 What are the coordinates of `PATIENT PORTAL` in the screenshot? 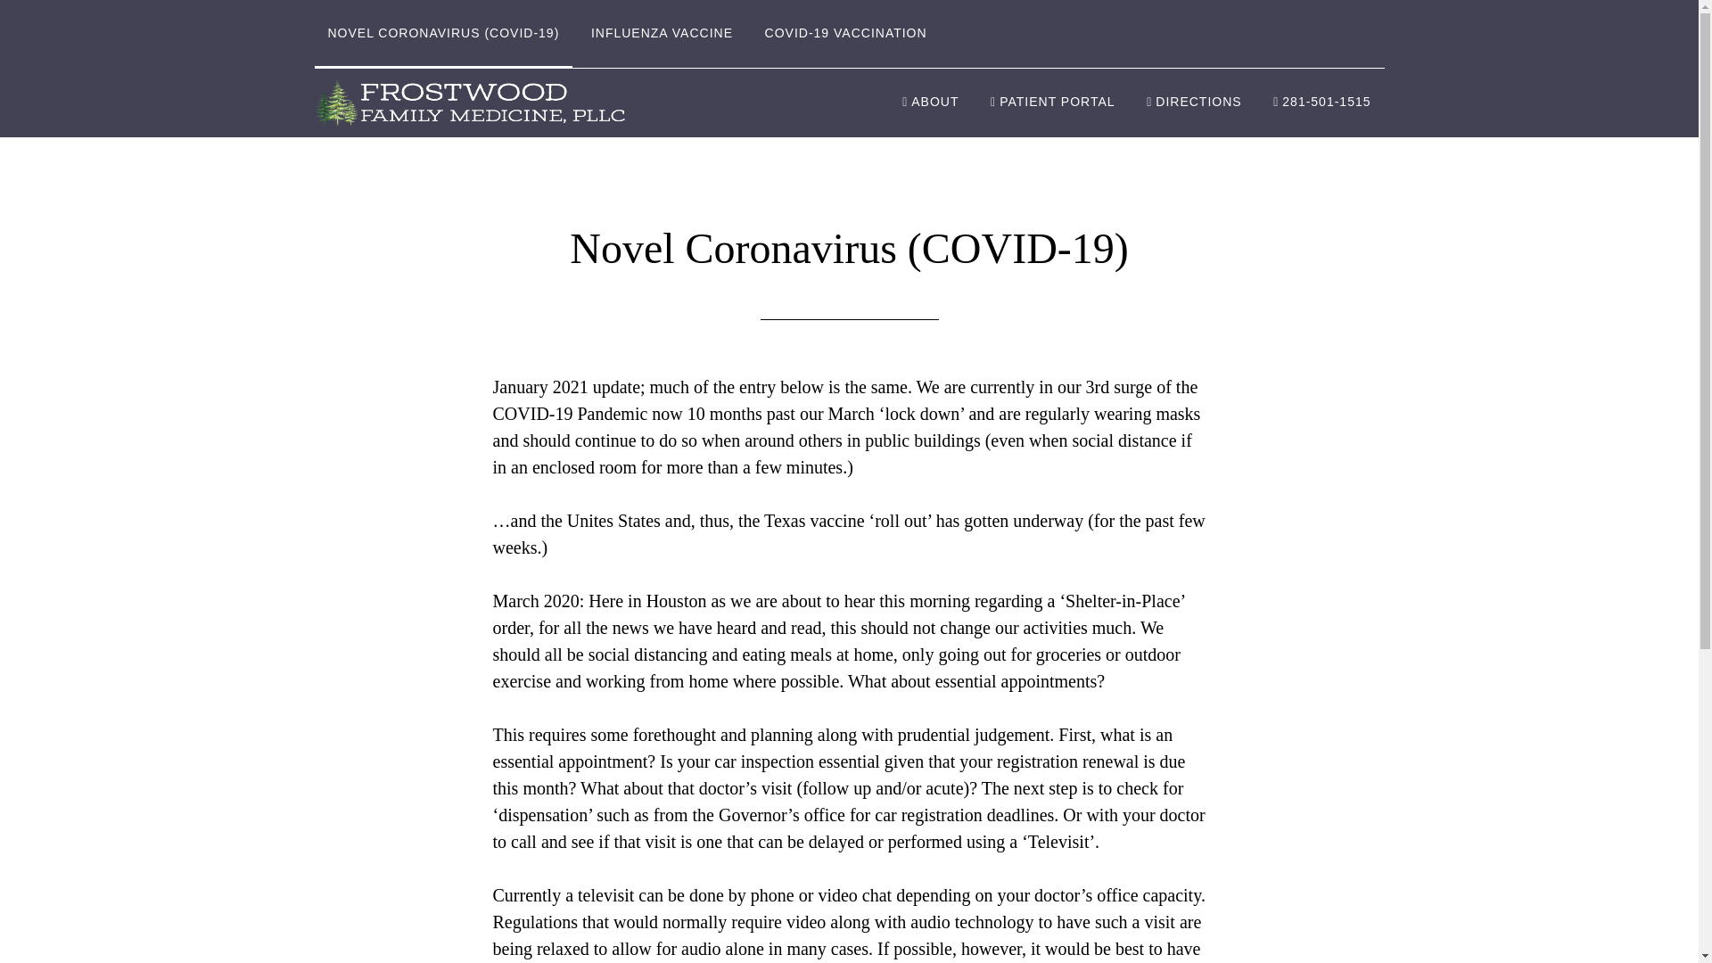 It's located at (1052, 103).